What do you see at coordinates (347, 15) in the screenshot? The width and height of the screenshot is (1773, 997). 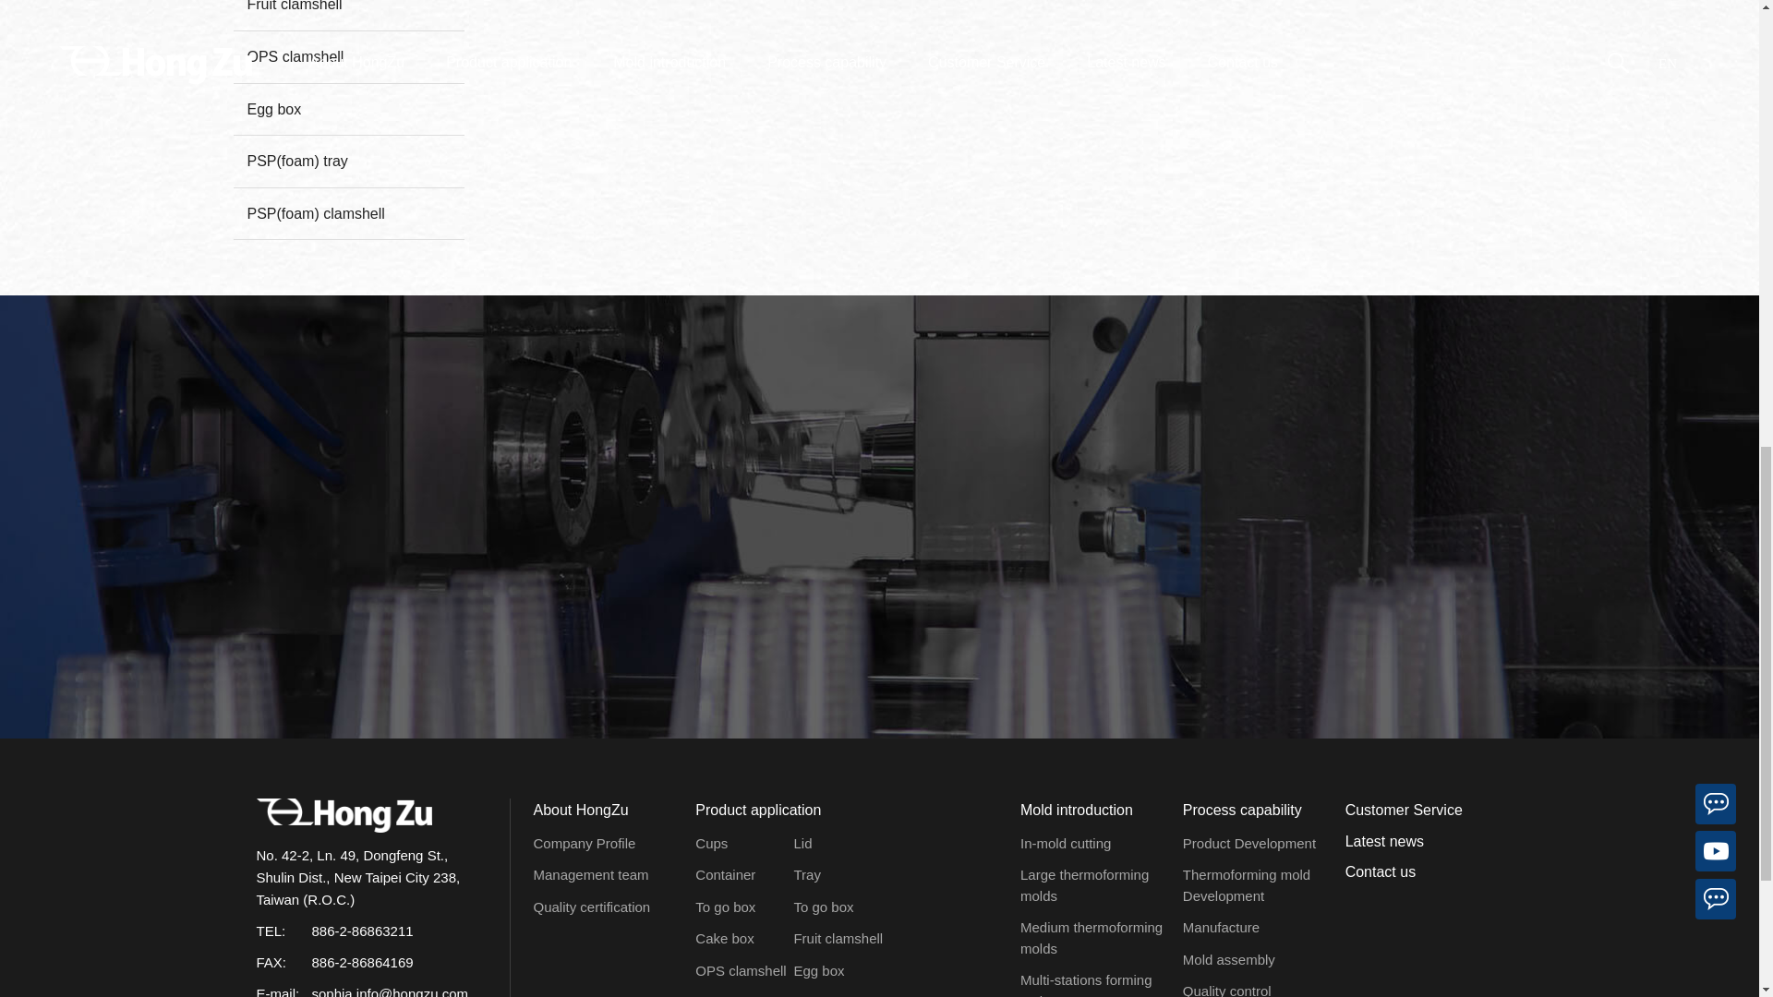 I see `Fruit clamshell` at bounding box center [347, 15].